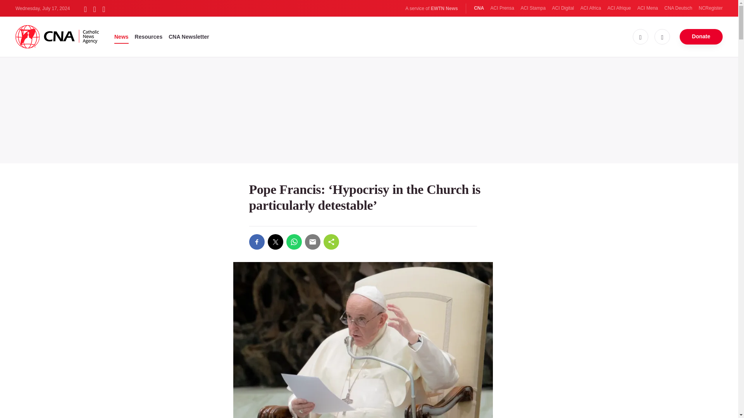  What do you see at coordinates (479, 8) in the screenshot?
I see `CNA` at bounding box center [479, 8].